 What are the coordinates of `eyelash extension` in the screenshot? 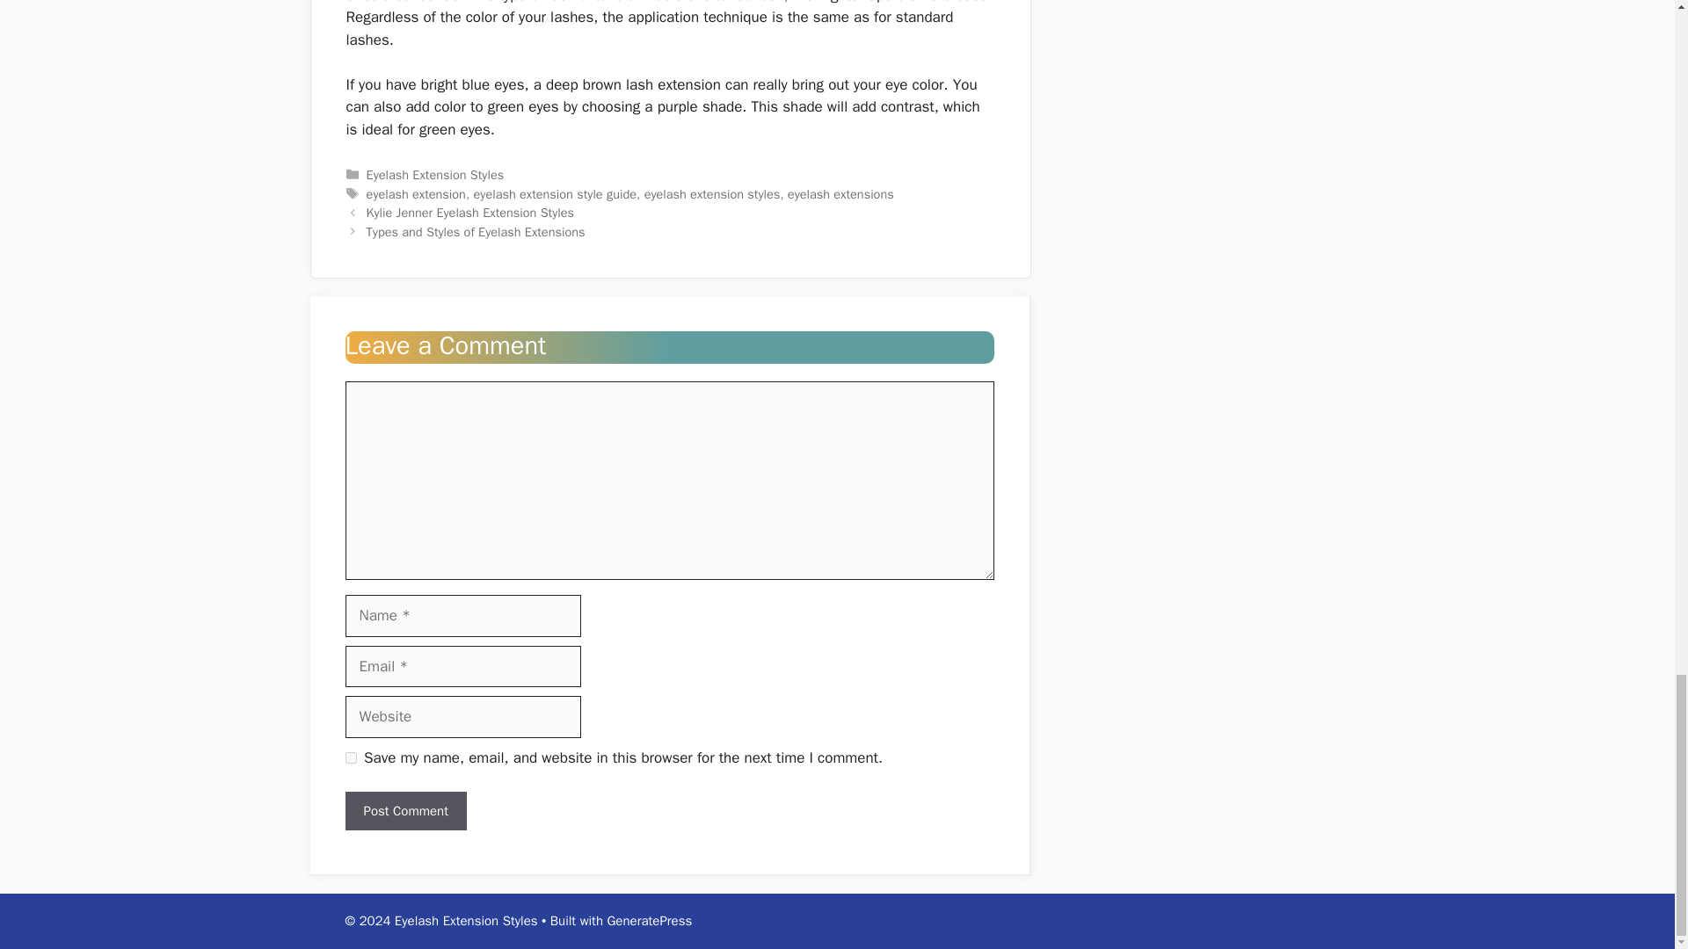 It's located at (415, 193).